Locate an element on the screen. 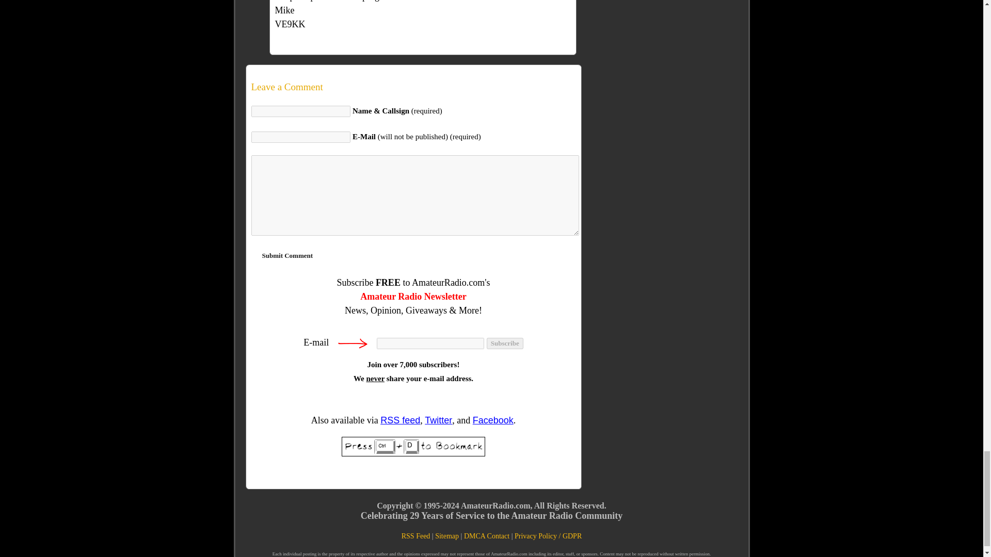 The height and width of the screenshot is (557, 991). Leave a Comment is located at coordinates (413, 87).